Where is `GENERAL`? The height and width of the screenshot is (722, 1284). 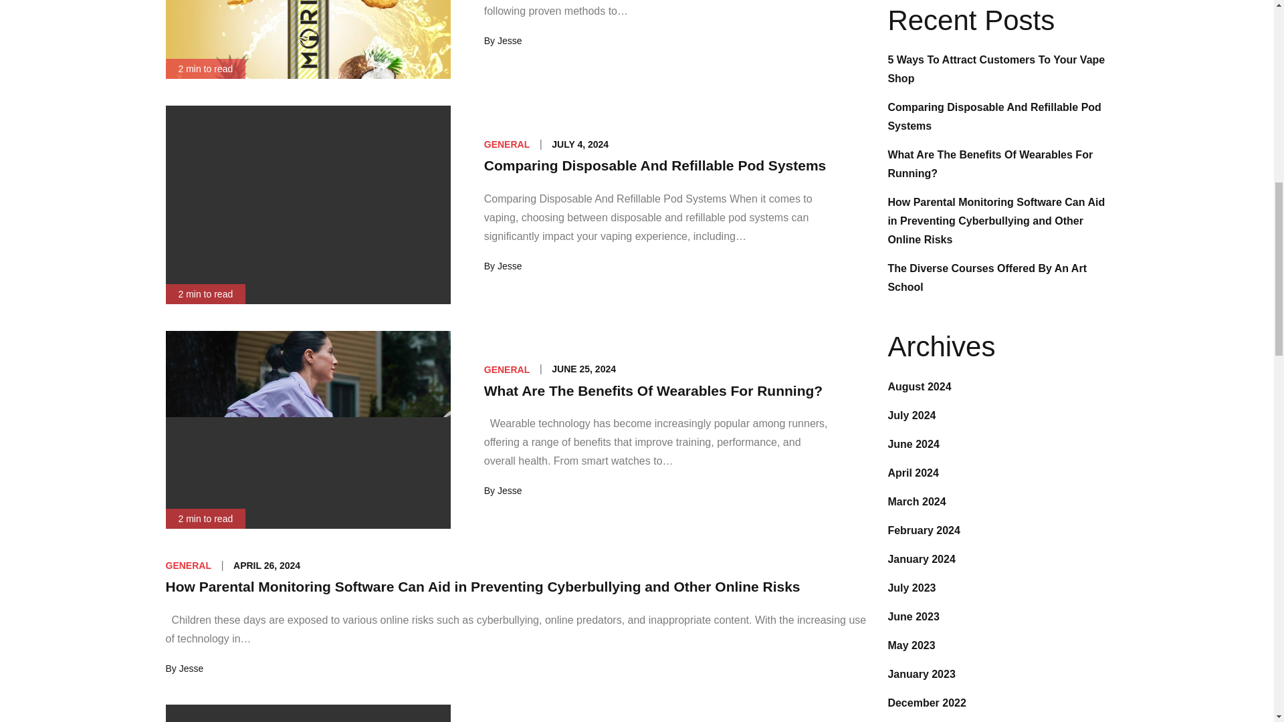 GENERAL is located at coordinates (189, 566).